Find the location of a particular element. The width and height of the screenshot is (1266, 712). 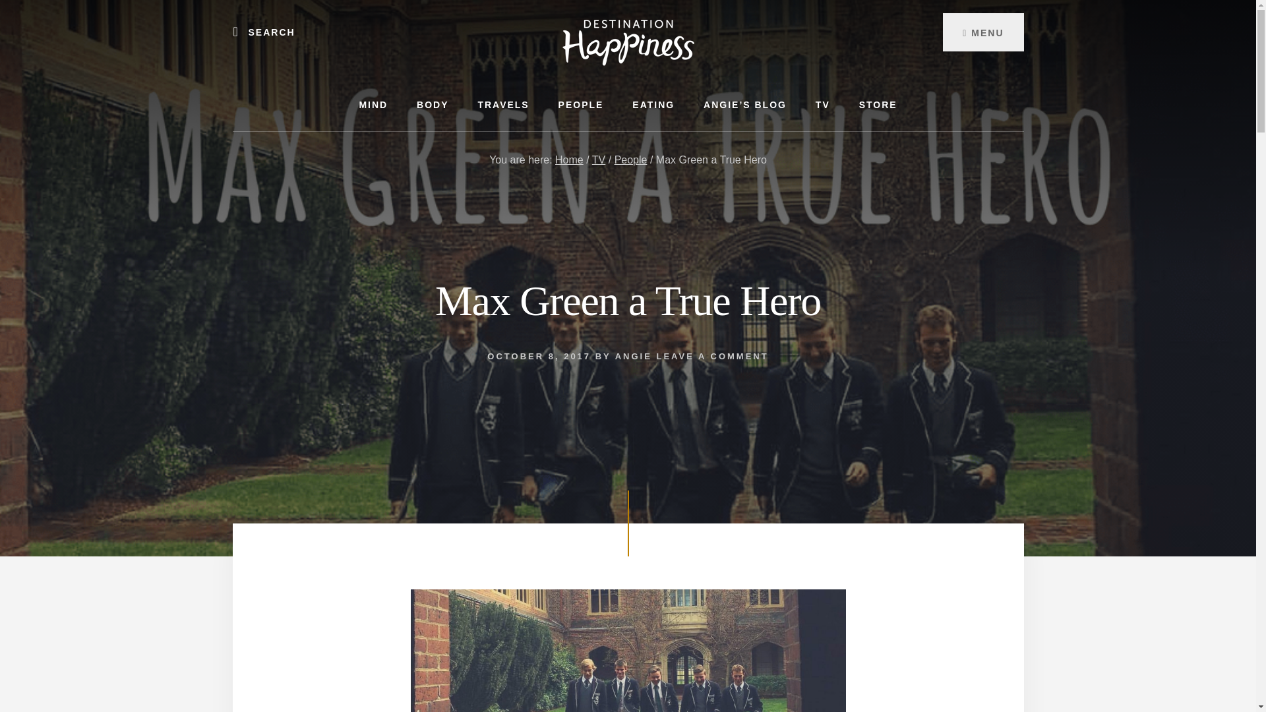

TV is located at coordinates (823, 104).